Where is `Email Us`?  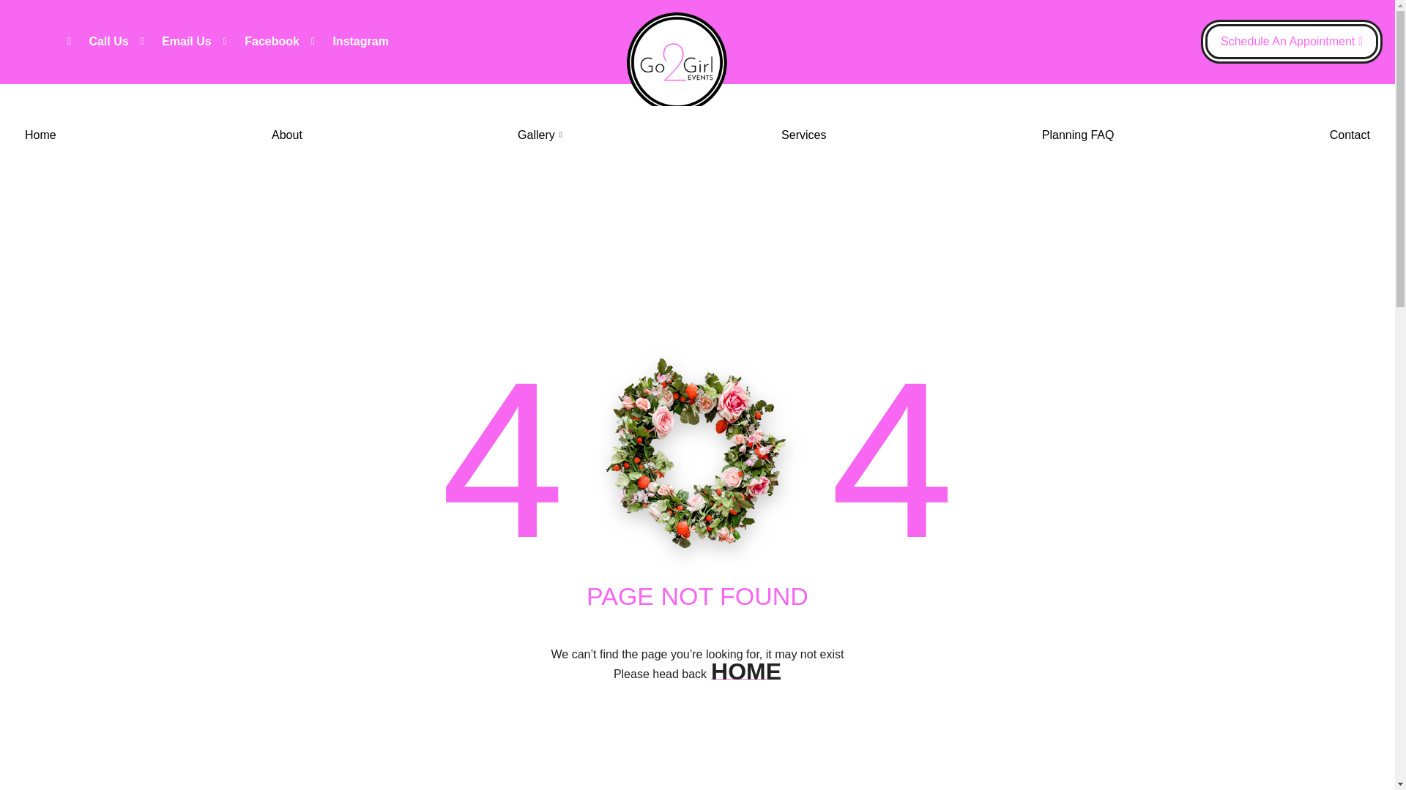 Email Us is located at coordinates (176, 42).